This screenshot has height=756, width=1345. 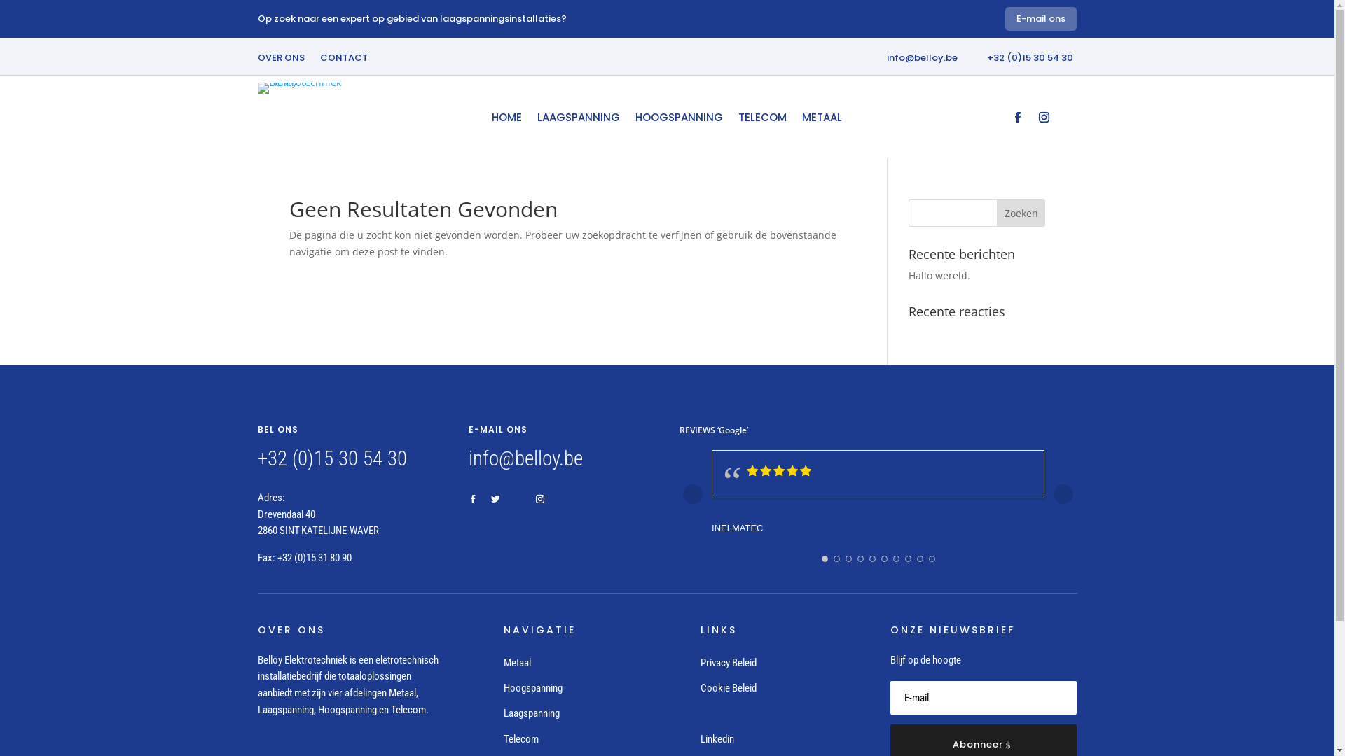 I want to click on HOOGSPANNING, so click(x=680, y=120).